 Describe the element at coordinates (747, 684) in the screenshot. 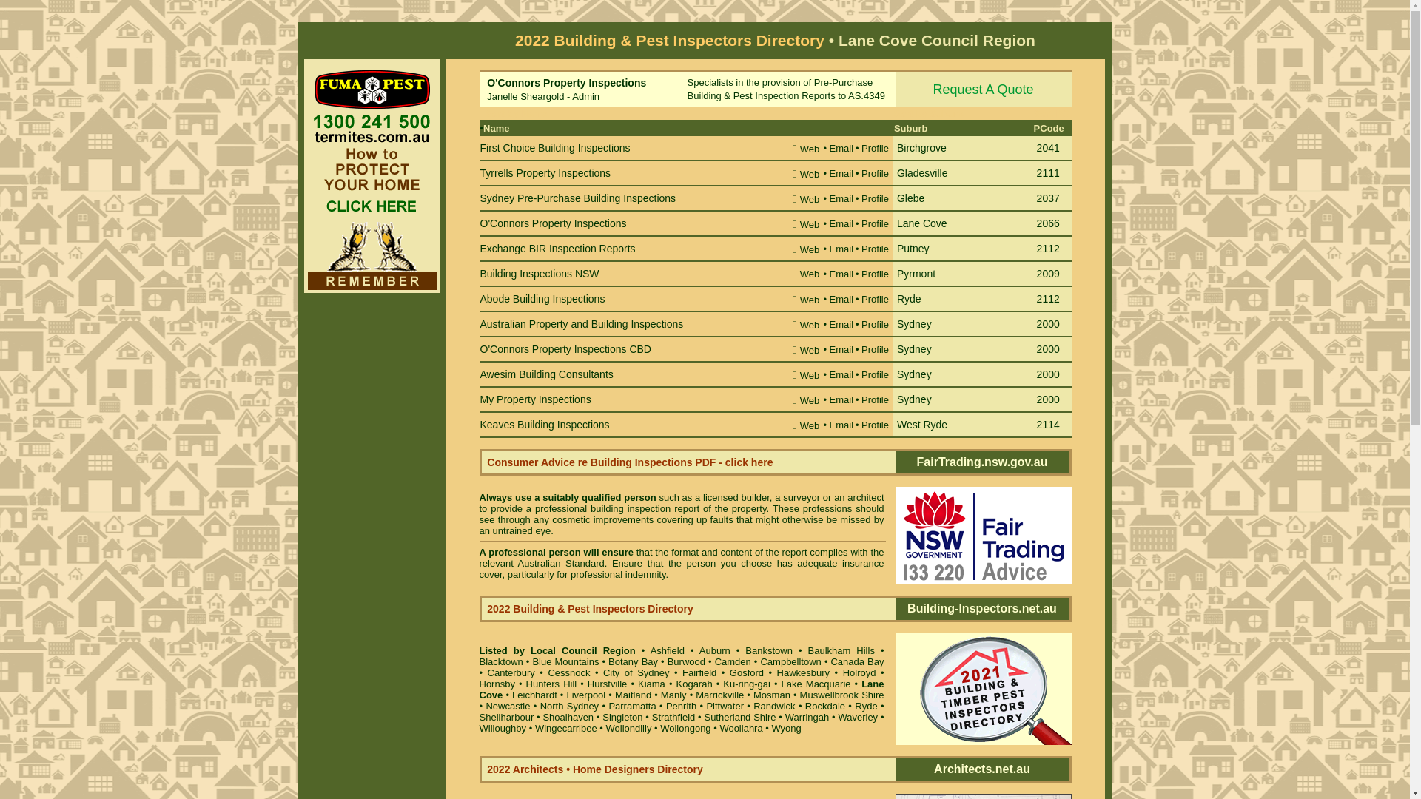

I see `Ku-ring-gai` at that location.